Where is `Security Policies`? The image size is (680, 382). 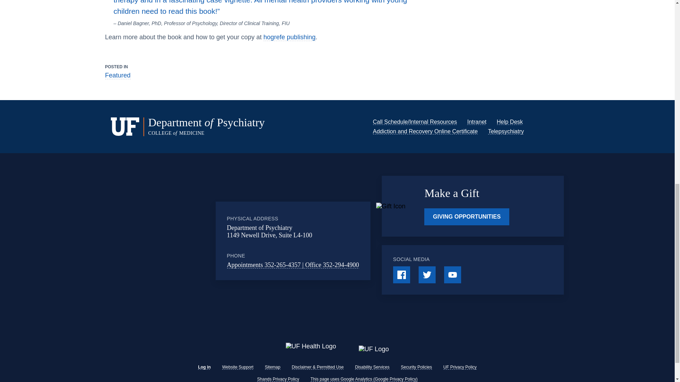 Security Policies is located at coordinates (416, 367).